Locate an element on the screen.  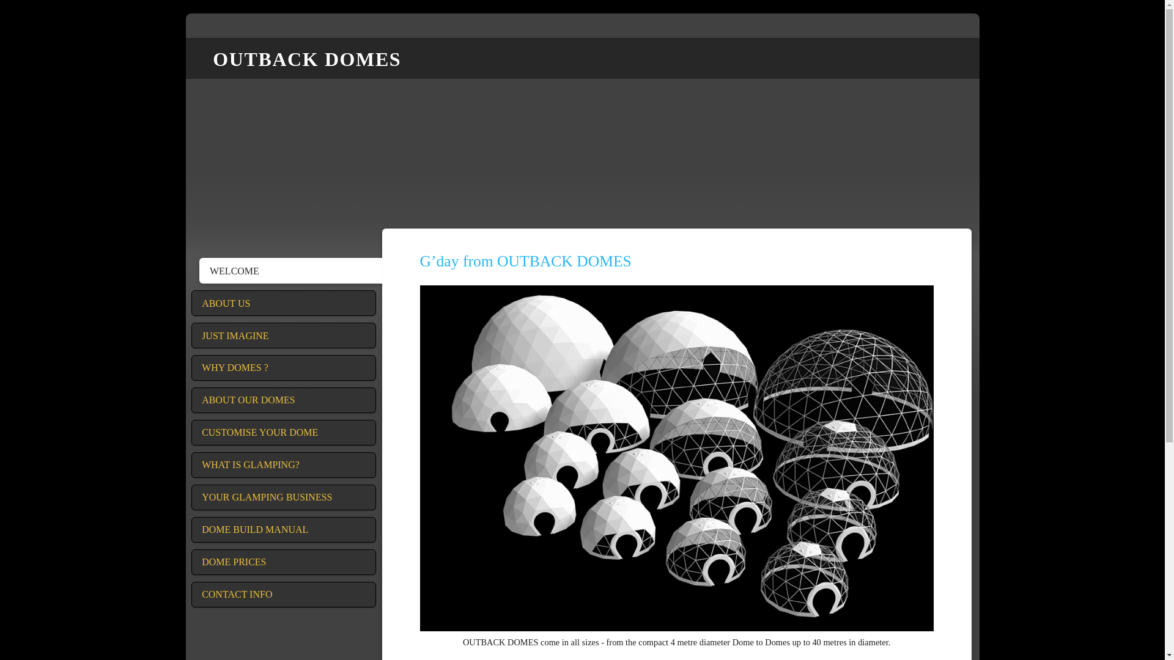
CUSTOMISE YOUR DOME is located at coordinates (283, 433).